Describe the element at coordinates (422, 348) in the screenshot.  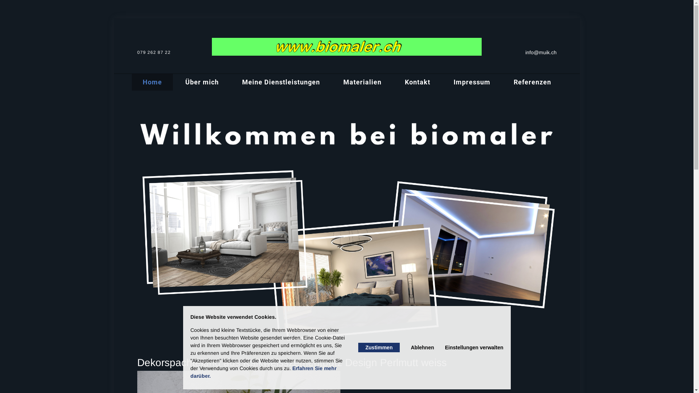
I see `Ablehnen` at that location.